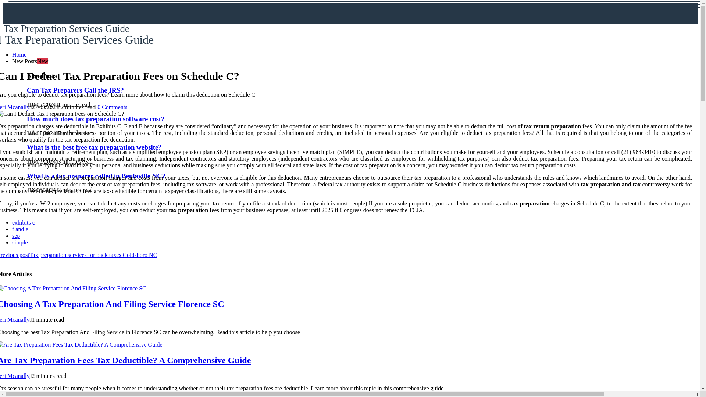 This screenshot has height=397, width=706. Describe the element at coordinates (112, 107) in the screenshot. I see `0 Comments` at that location.